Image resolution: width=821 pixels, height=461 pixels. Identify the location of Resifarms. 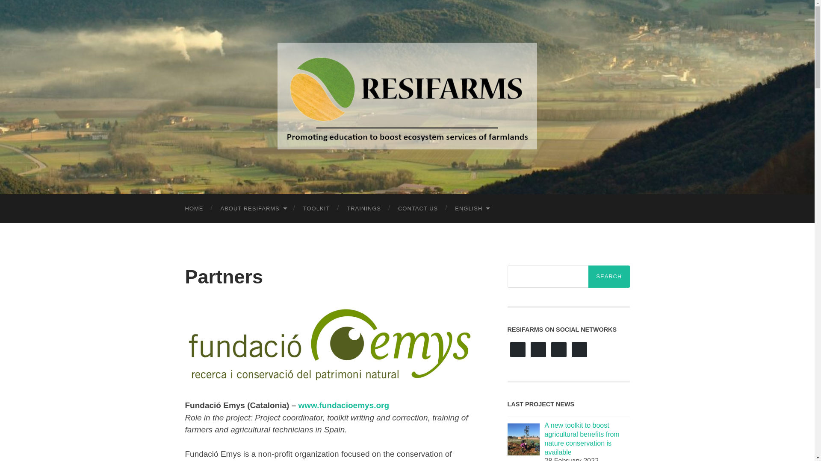
(407, 96).